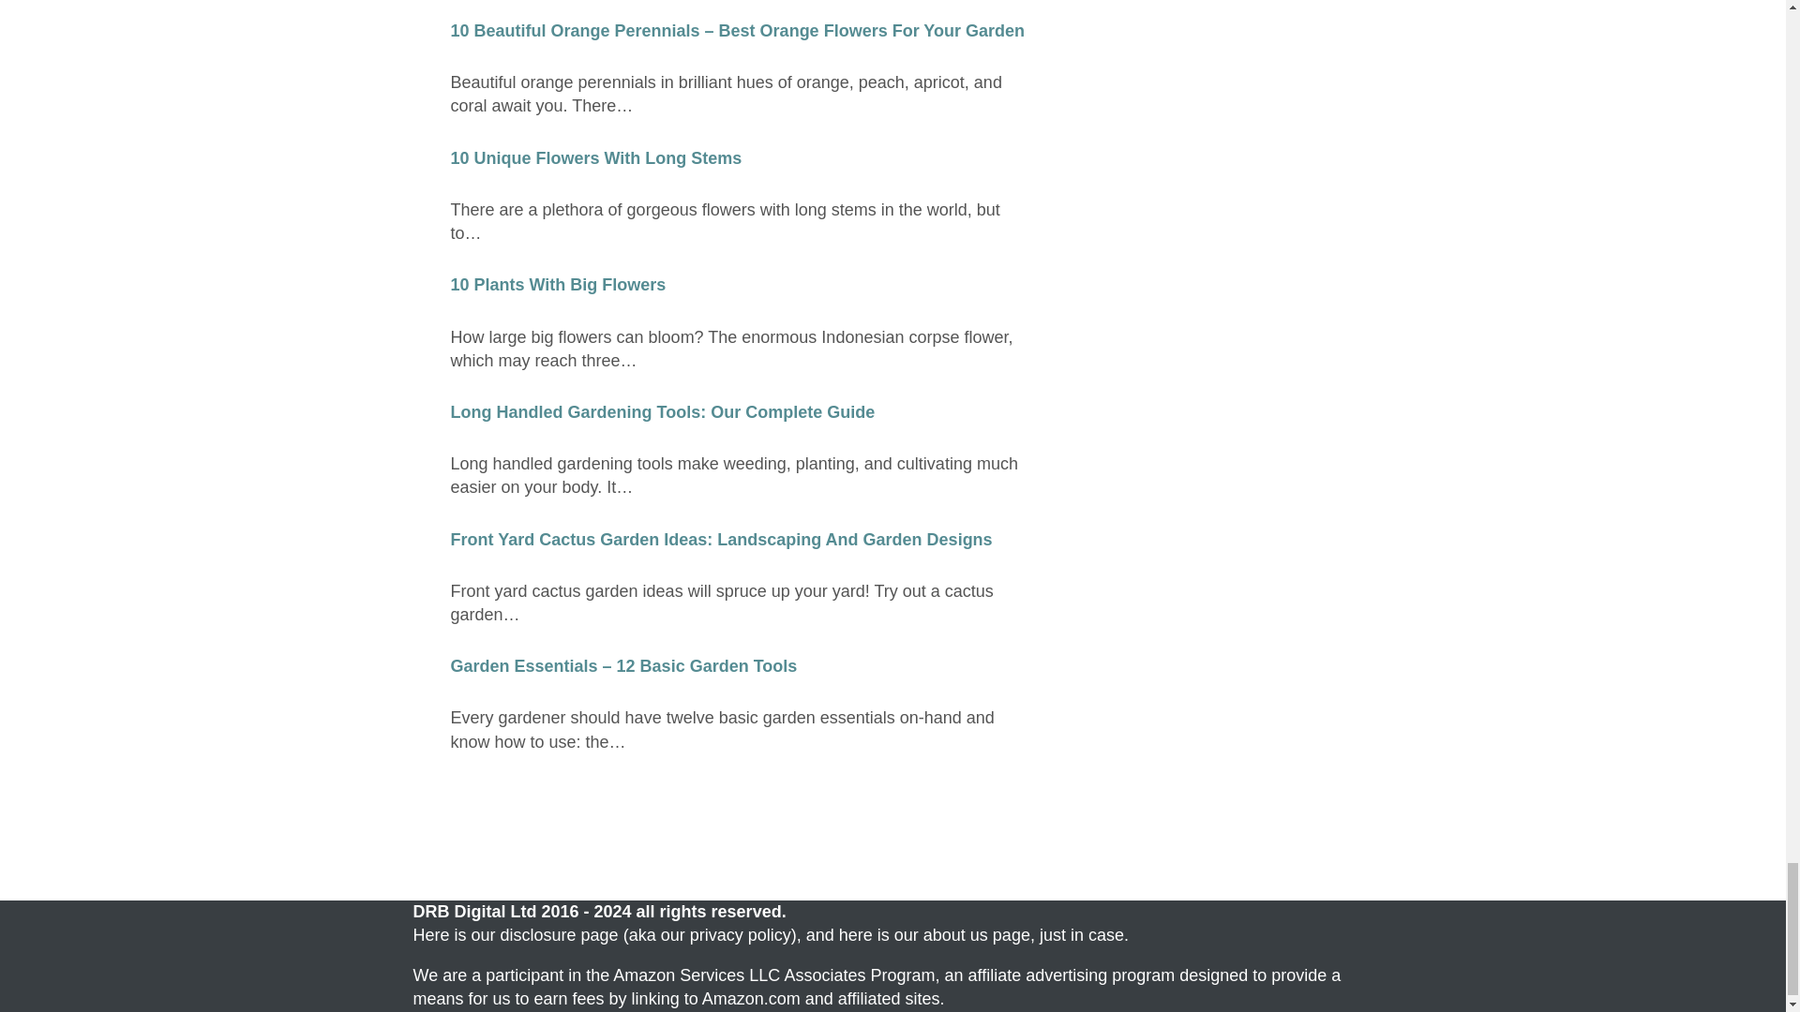 This screenshot has height=1012, width=1800. What do you see at coordinates (559, 935) in the screenshot?
I see `disclosure page` at bounding box center [559, 935].